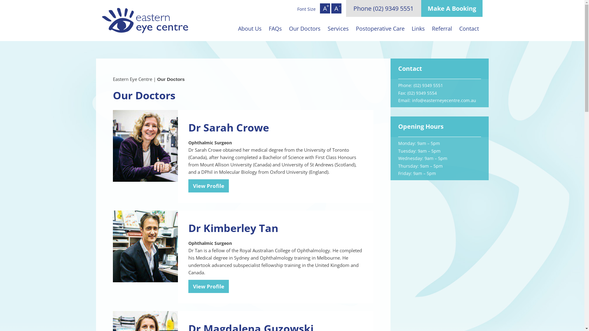  What do you see at coordinates (442, 28) in the screenshot?
I see `Referral` at bounding box center [442, 28].